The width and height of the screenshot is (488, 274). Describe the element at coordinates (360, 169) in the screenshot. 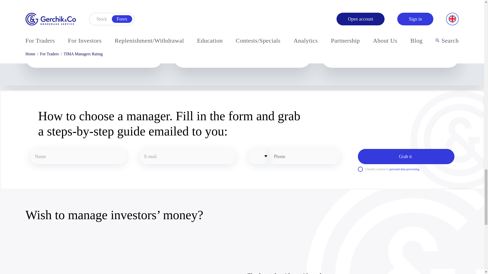

I see `on` at that location.